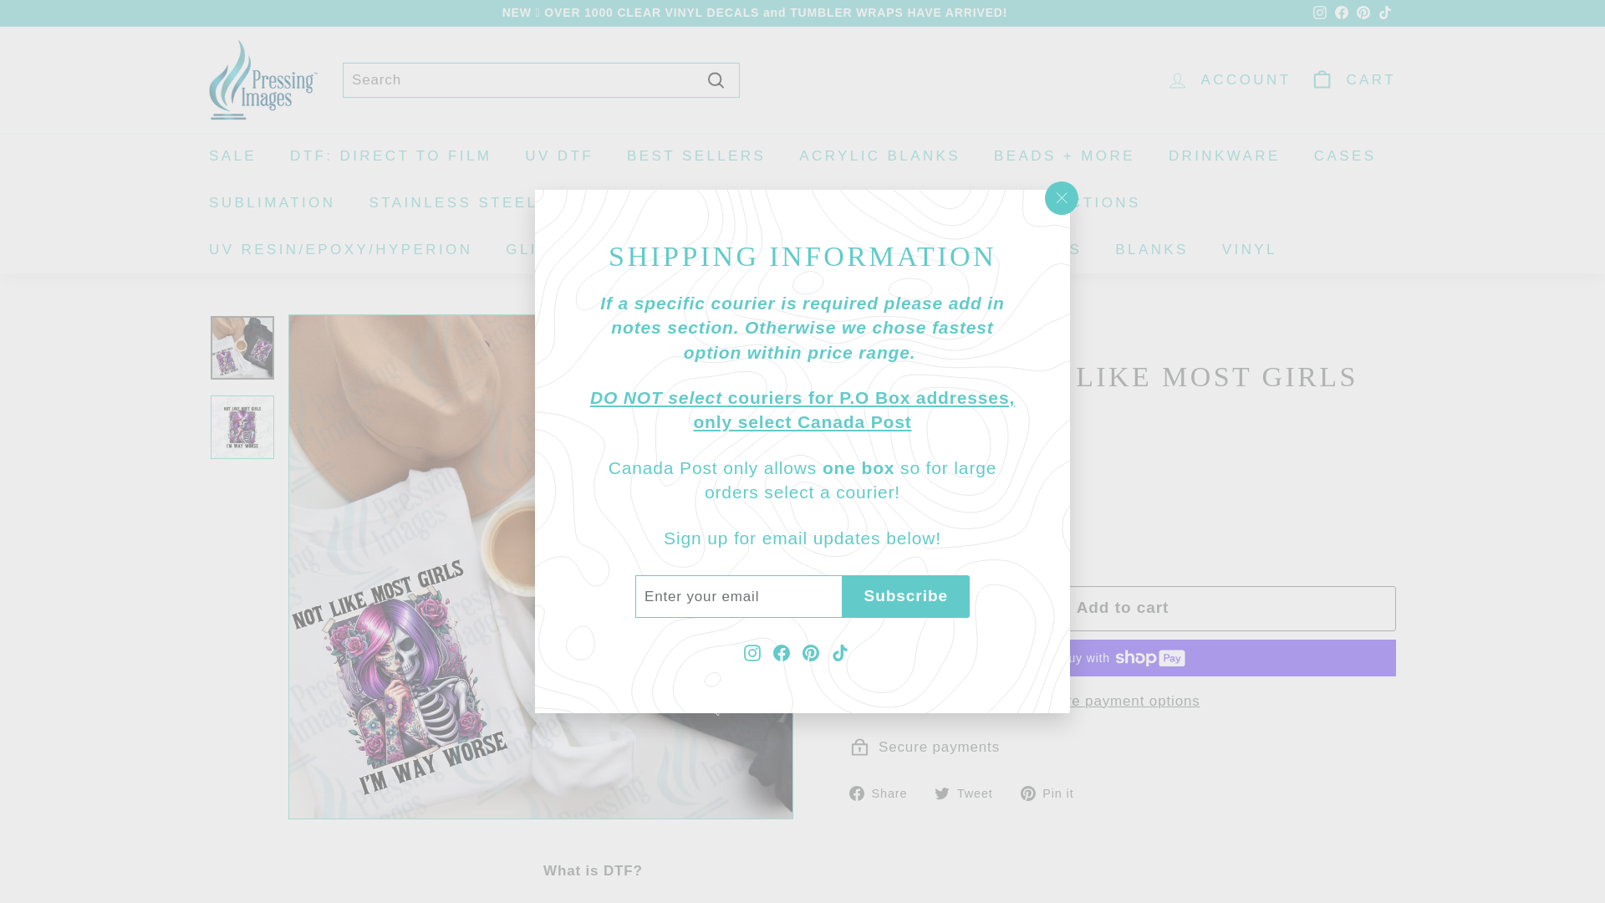  I want to click on Pressing Images on Pinterest, so click(811, 652).